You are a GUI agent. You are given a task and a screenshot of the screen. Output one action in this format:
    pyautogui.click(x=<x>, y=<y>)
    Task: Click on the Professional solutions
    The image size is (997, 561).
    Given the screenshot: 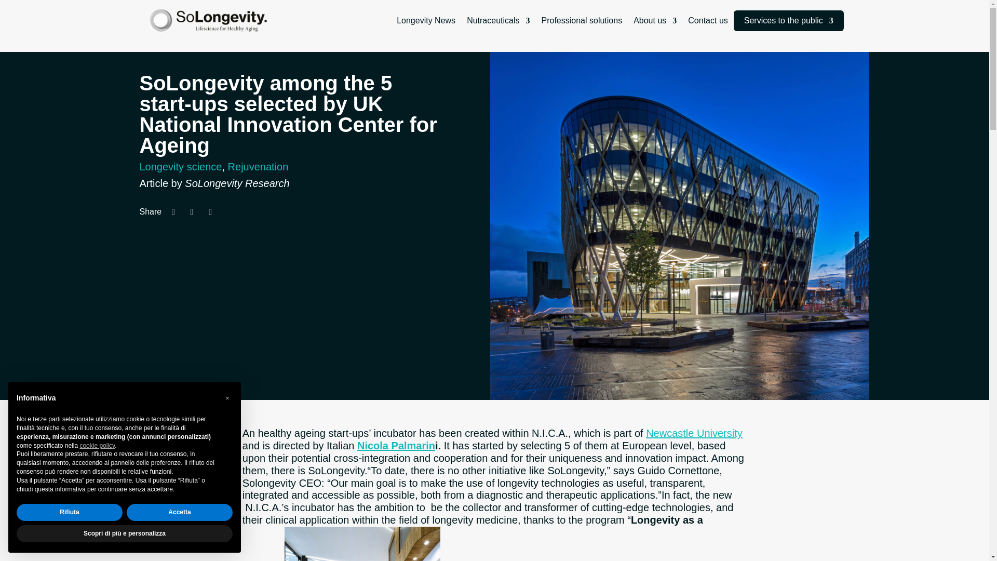 What is the action you would take?
    pyautogui.click(x=582, y=21)
    